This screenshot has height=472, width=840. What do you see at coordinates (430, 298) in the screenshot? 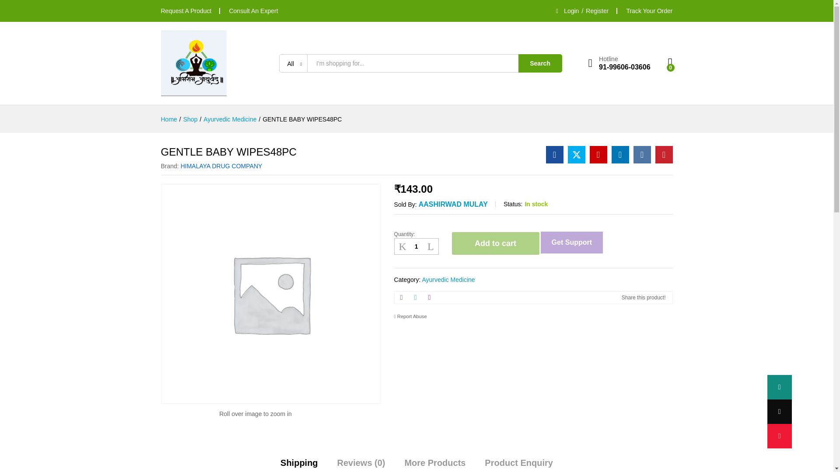
I see `Share GENTLE BABY WIPES48PC on Email` at bounding box center [430, 298].